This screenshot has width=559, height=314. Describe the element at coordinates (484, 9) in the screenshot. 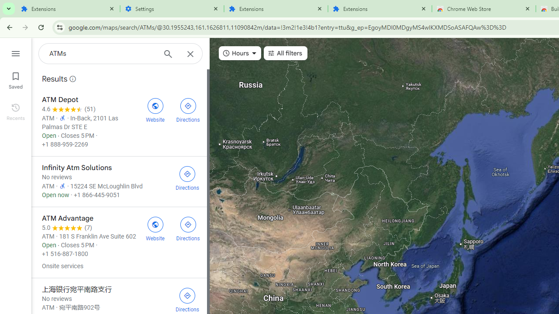

I see `Chrome Web Store` at that location.